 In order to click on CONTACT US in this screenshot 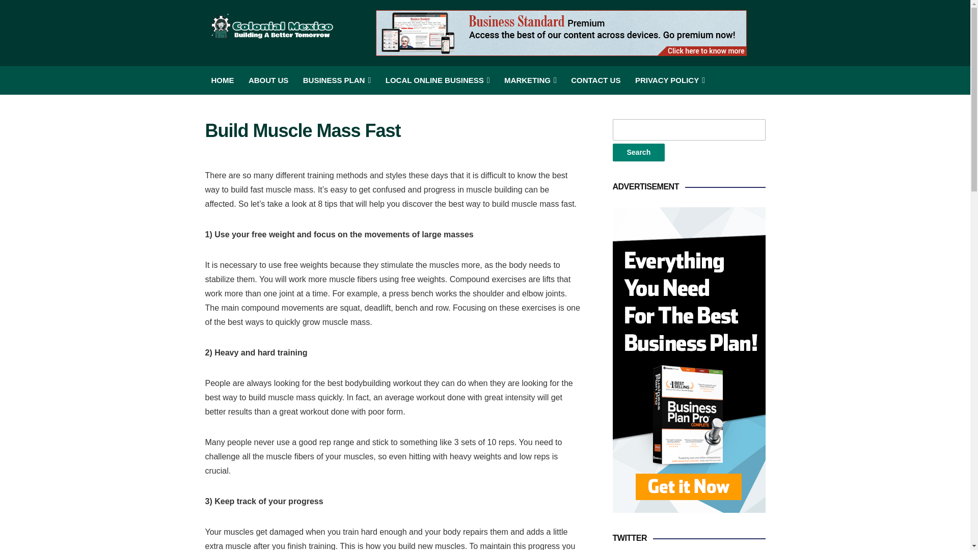, I will do `click(595, 80)`.